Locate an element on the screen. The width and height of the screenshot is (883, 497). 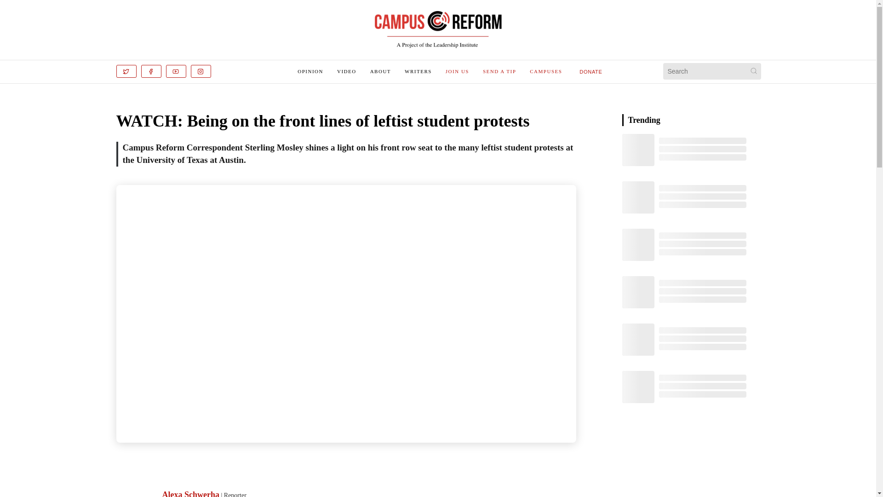
DONATE is located at coordinates (591, 71).